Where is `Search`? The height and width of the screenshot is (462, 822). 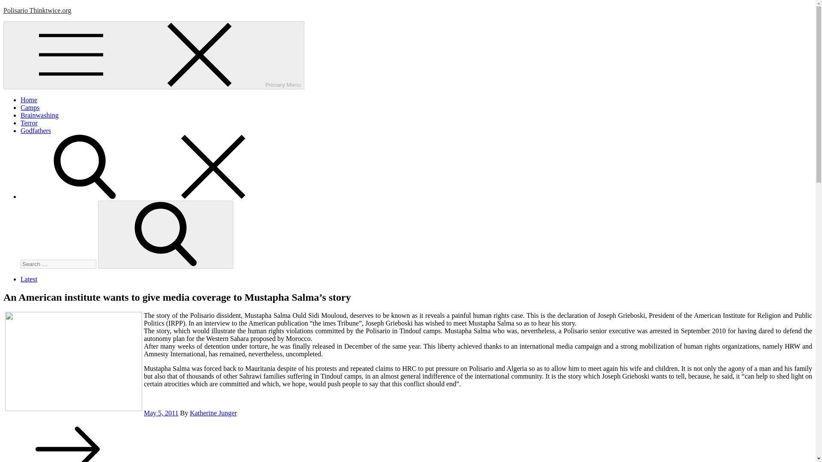
Search is located at coordinates (165, 234).